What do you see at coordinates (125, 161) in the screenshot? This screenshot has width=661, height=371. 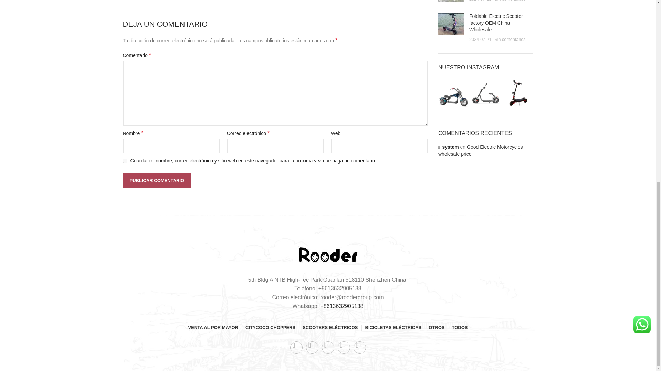 I see `yes` at bounding box center [125, 161].